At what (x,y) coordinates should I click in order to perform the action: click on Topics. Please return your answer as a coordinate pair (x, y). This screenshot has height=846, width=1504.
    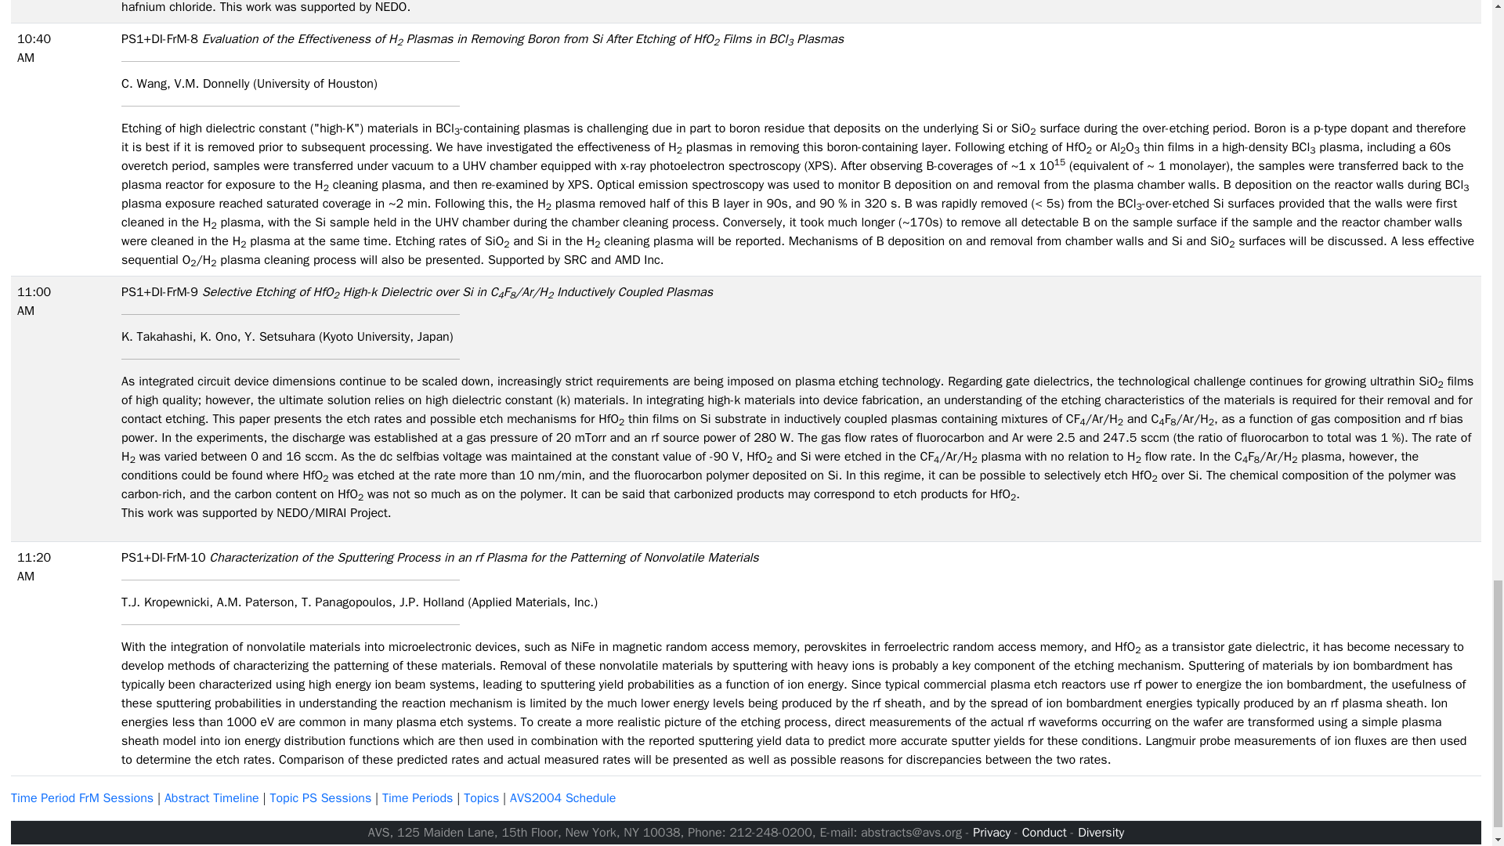
    Looking at the image, I should click on (481, 797).